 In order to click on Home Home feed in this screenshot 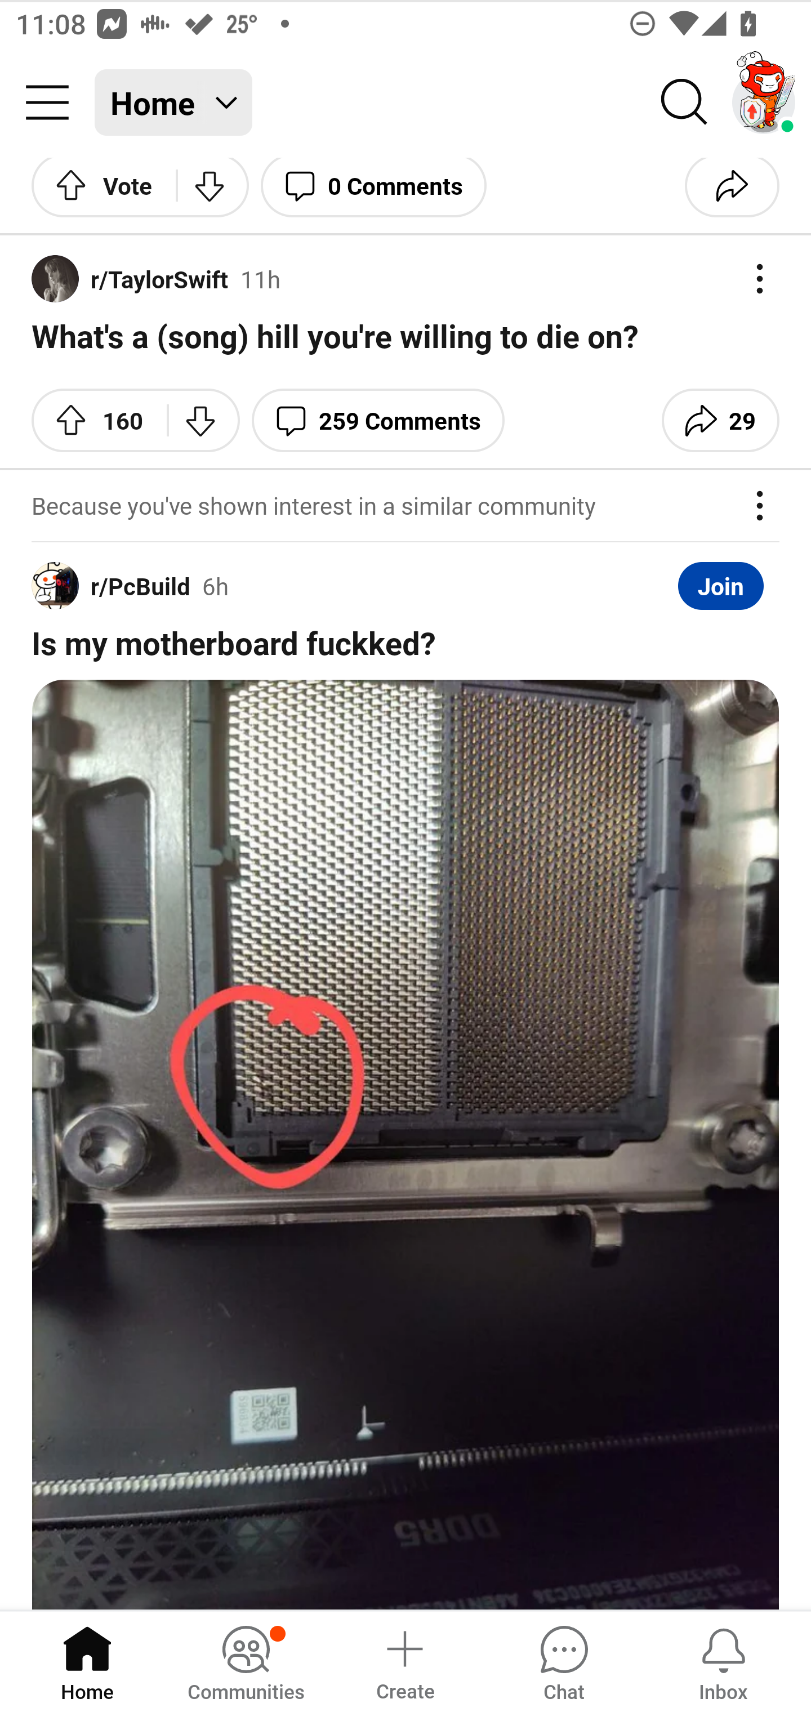, I will do `click(173, 102)`.